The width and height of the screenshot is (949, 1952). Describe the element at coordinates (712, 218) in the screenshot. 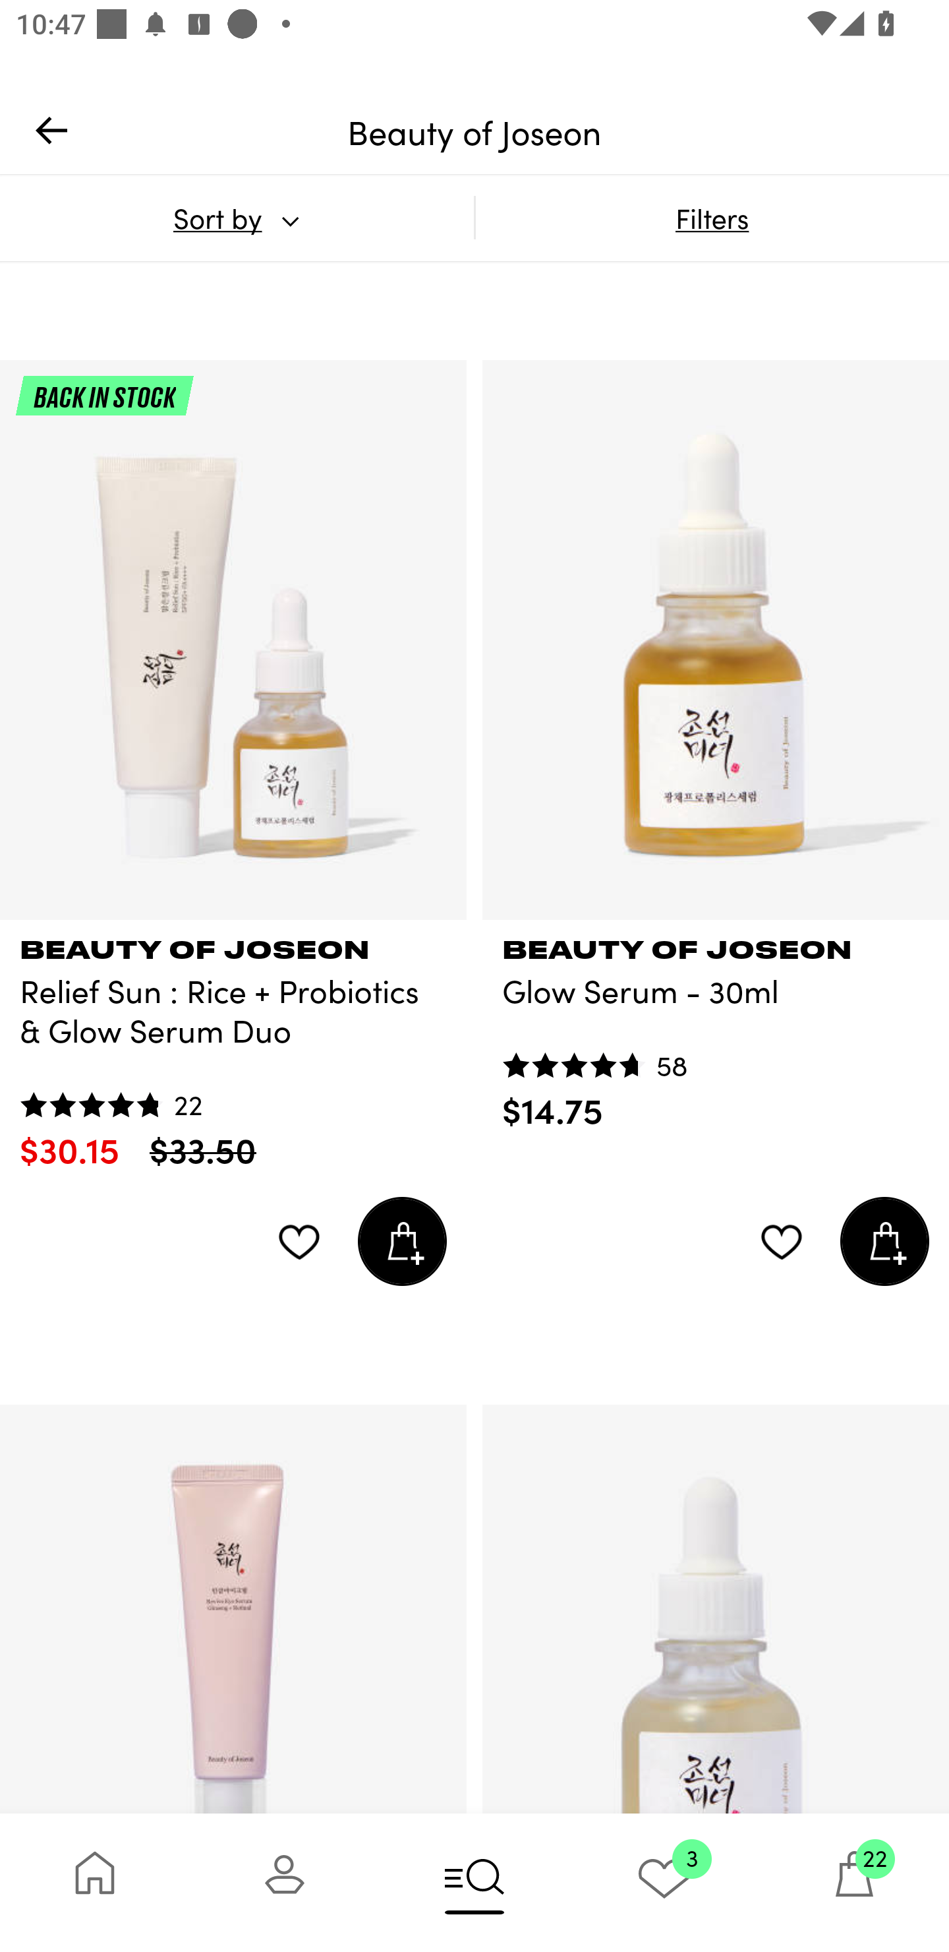

I see `Filters` at that location.